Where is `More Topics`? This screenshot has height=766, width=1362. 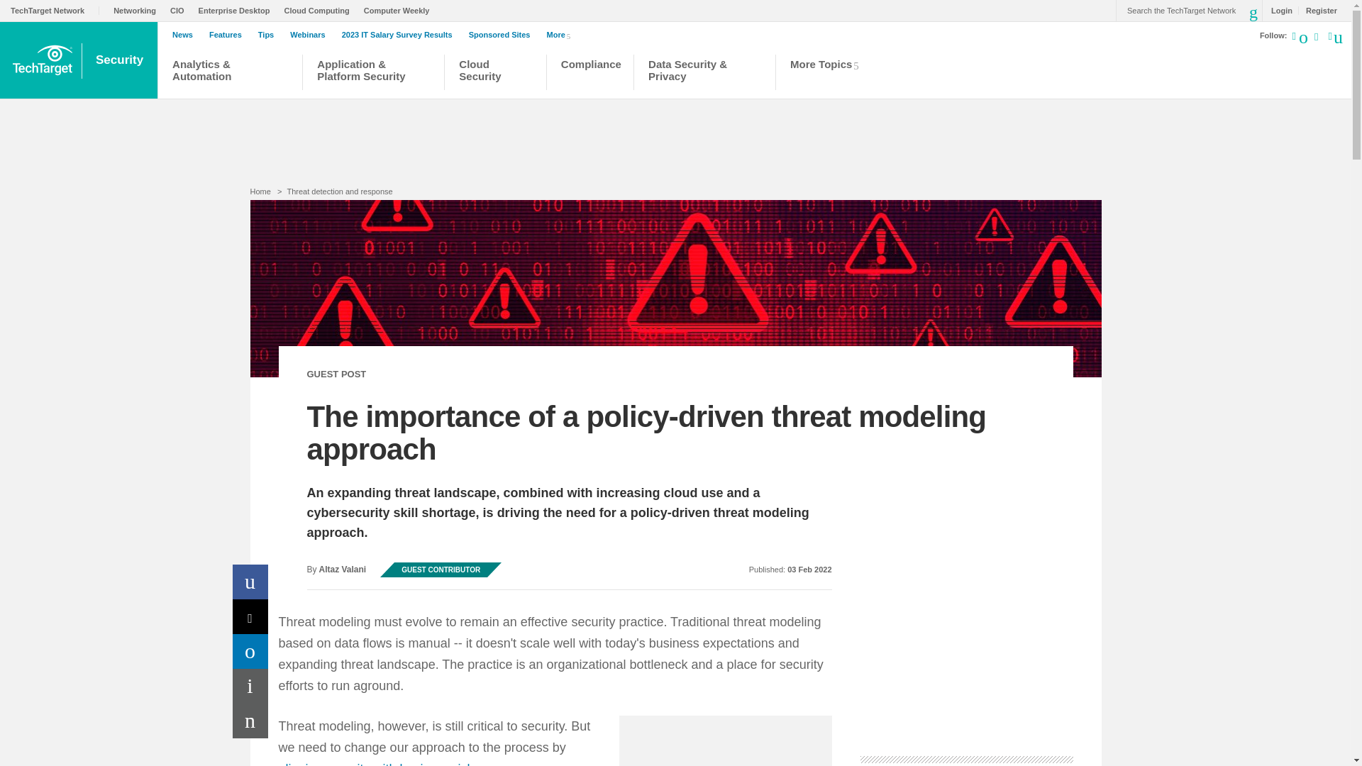 More Topics is located at coordinates (829, 74).